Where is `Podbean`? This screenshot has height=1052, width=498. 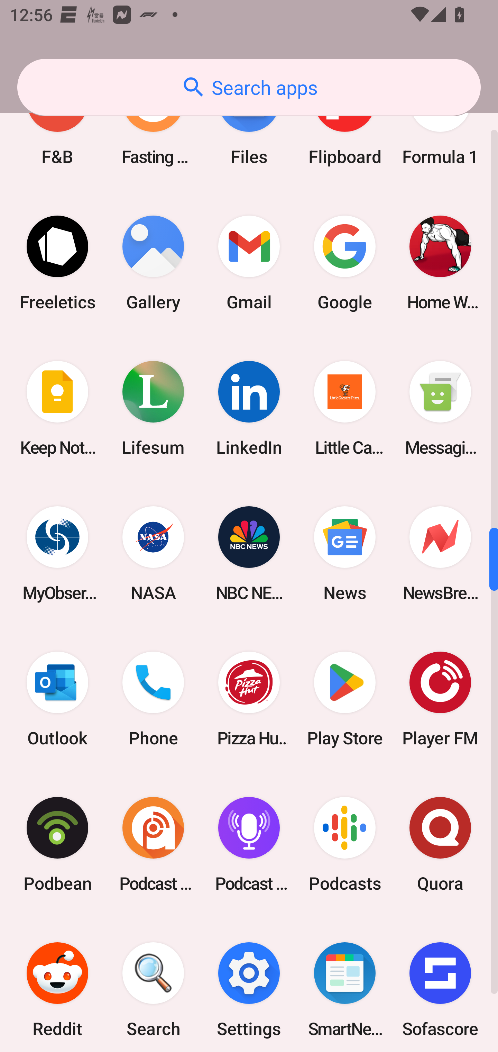 Podbean is located at coordinates (57, 844).